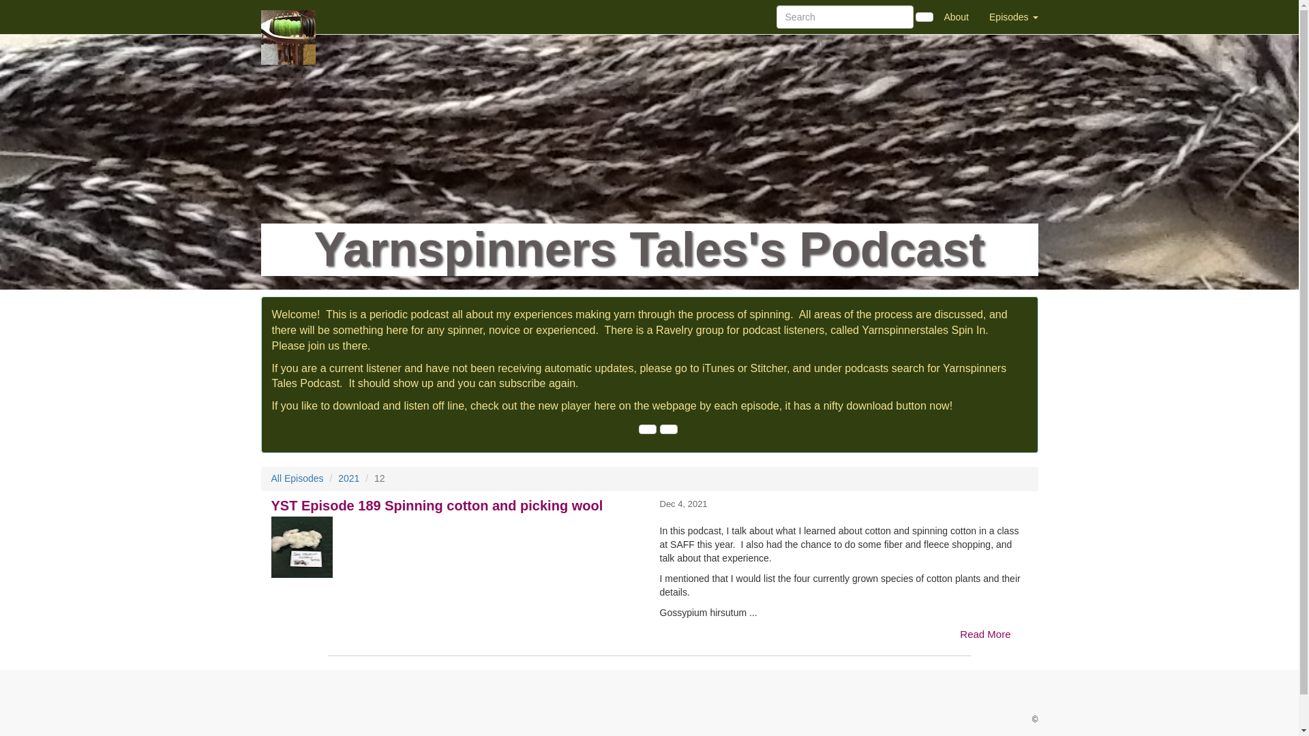  Describe the element at coordinates (455, 547) in the screenshot. I see `YST Episode 189 Spinning cotton and picking wool` at that location.